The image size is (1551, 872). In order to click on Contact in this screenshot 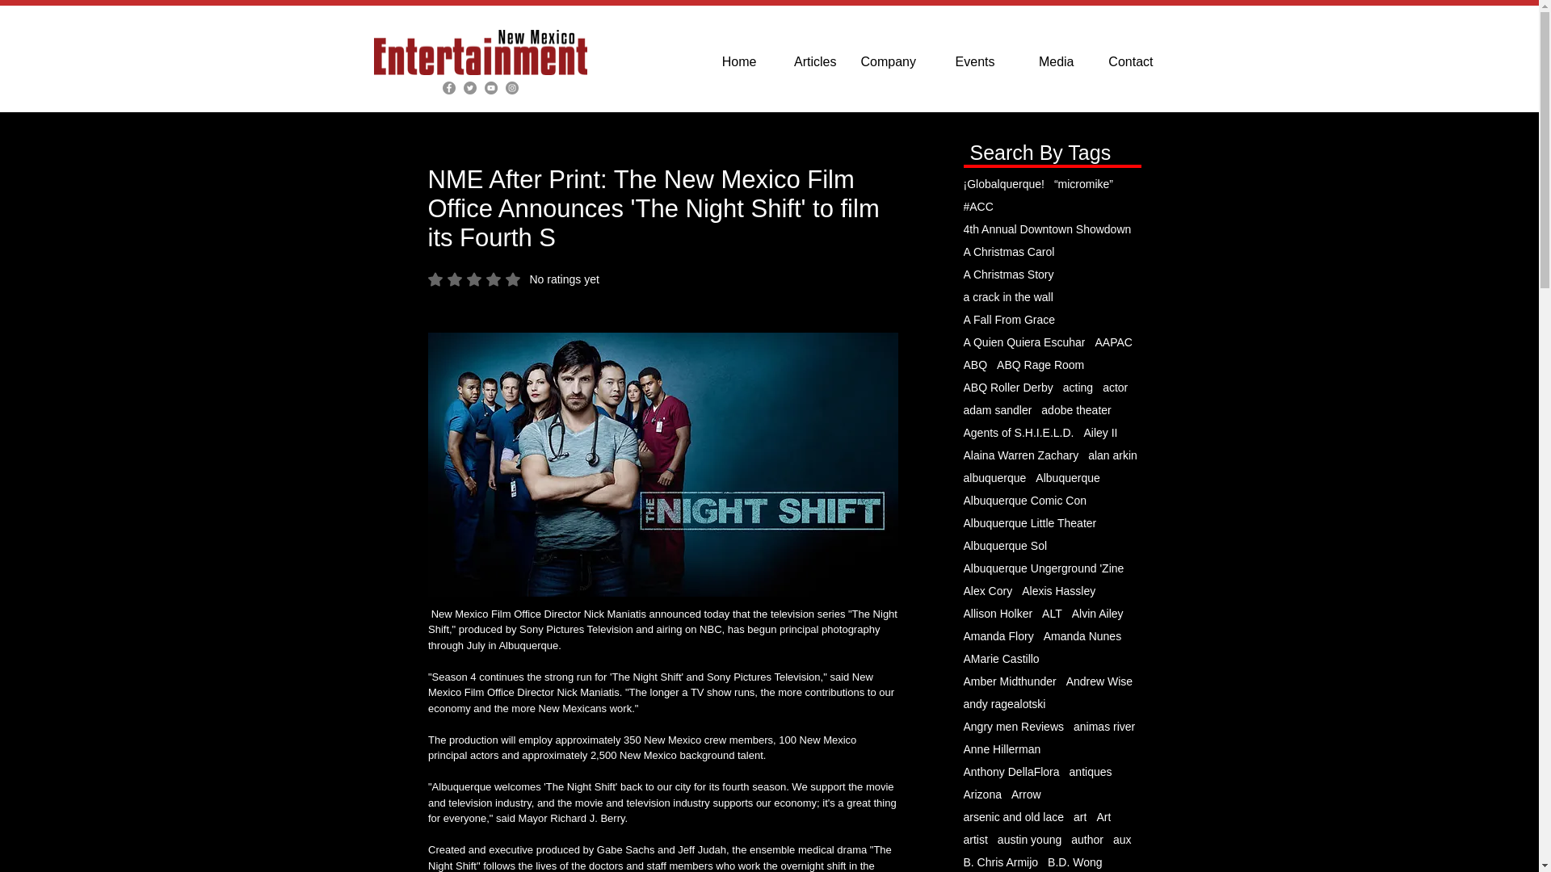, I will do `click(1124, 61)`.